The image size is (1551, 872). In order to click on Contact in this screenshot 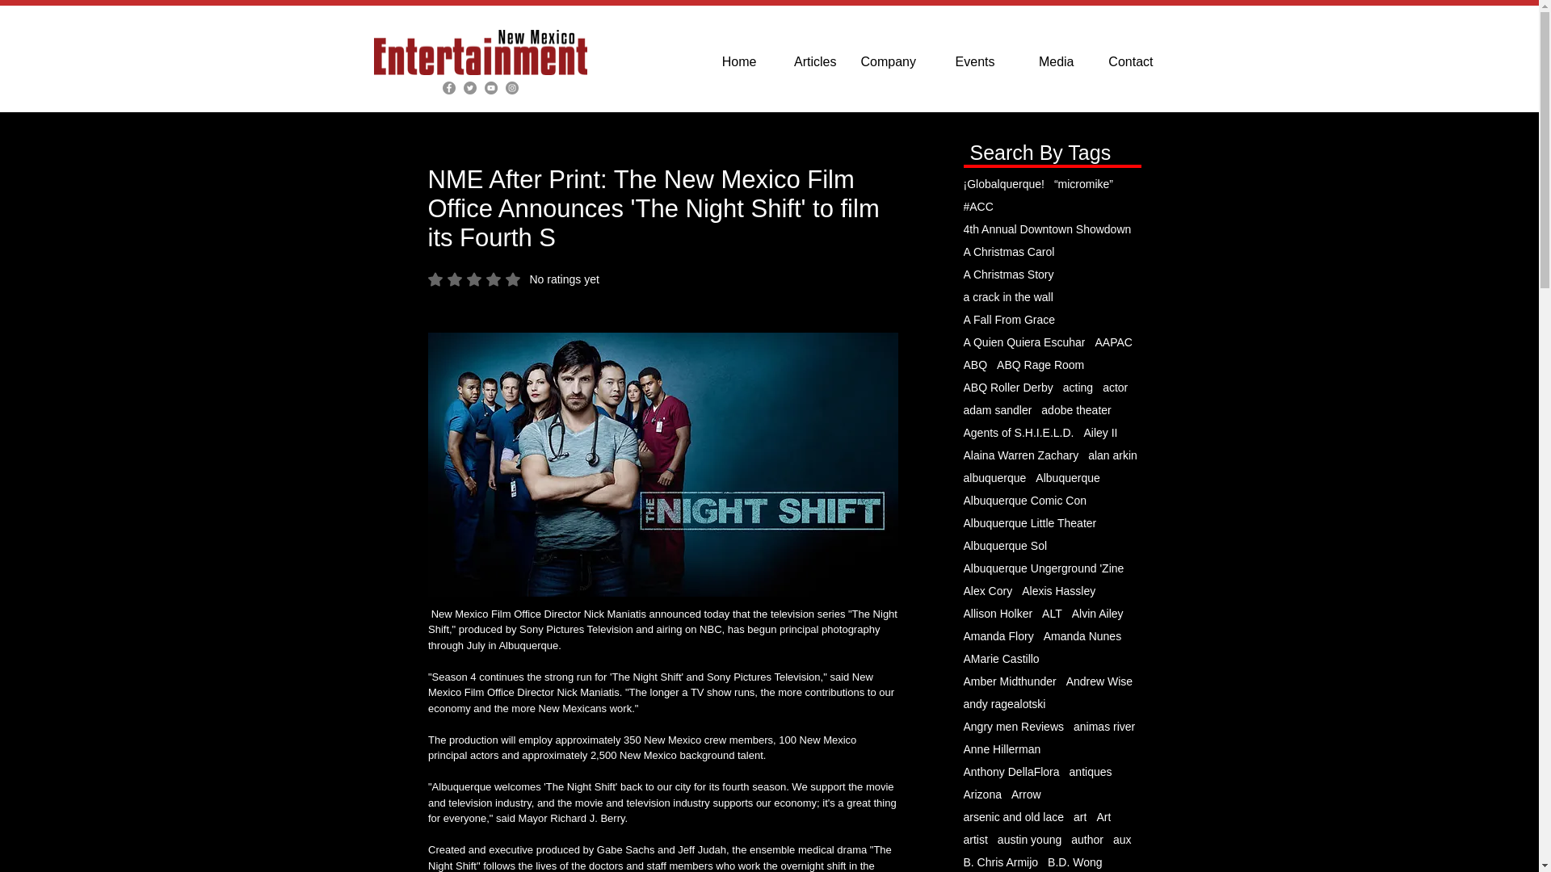, I will do `click(1124, 61)`.